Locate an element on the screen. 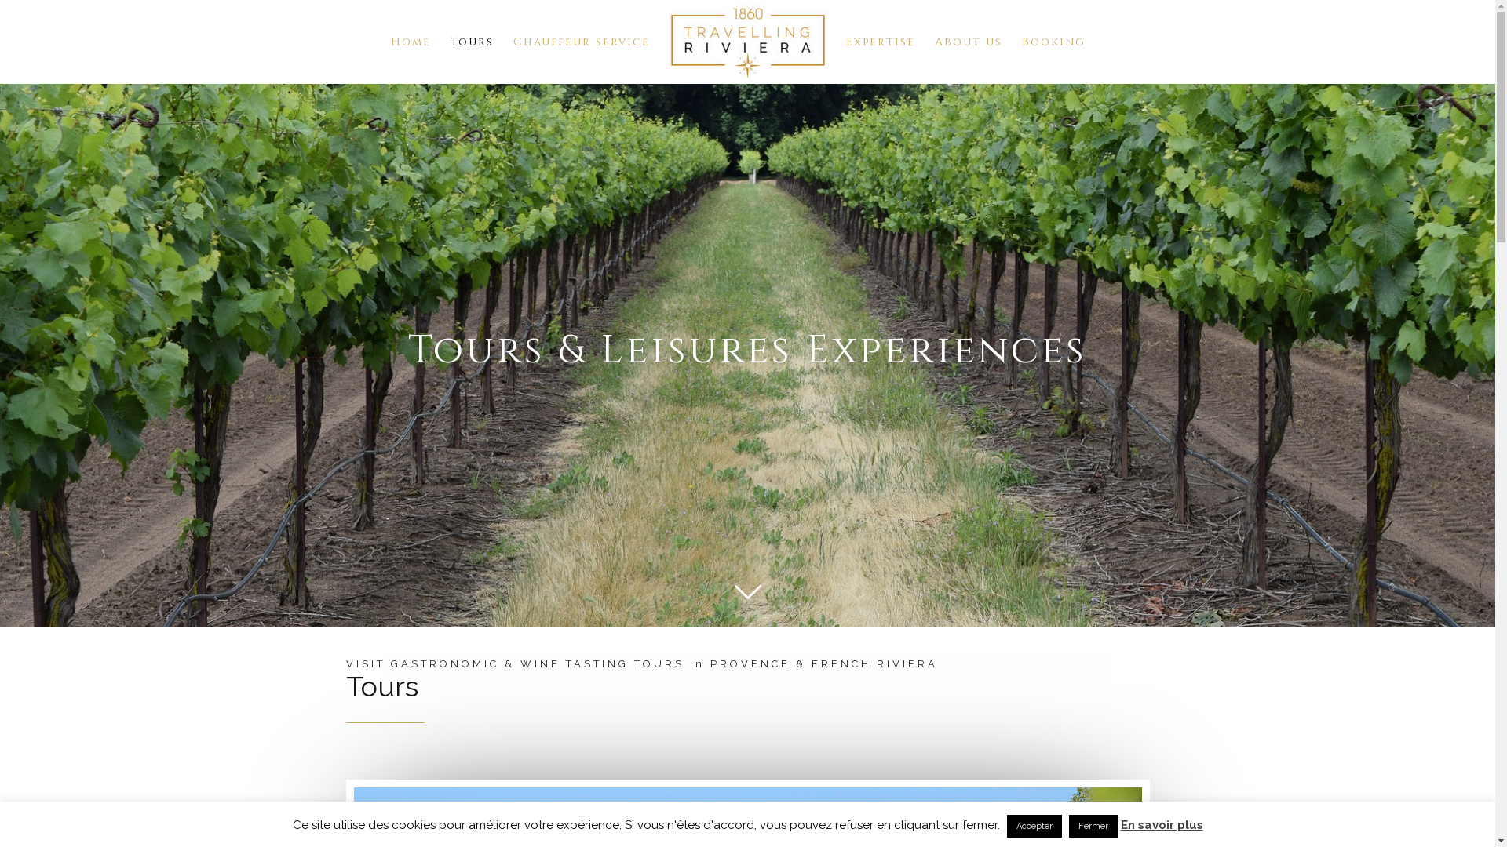 This screenshot has width=1507, height=847. Home is located at coordinates (411, 42).